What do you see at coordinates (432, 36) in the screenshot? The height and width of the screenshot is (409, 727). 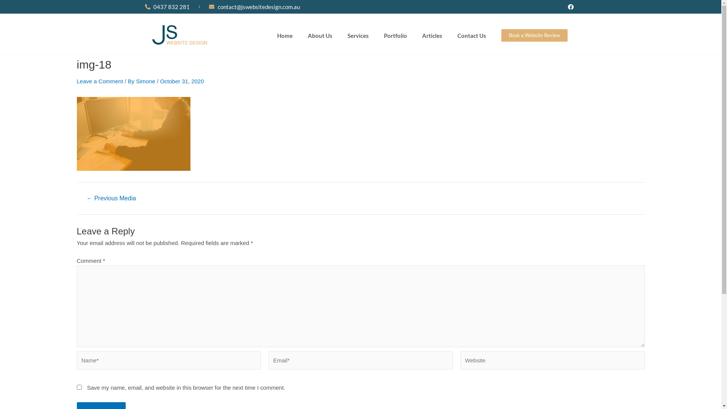 I see `Articles` at bounding box center [432, 36].